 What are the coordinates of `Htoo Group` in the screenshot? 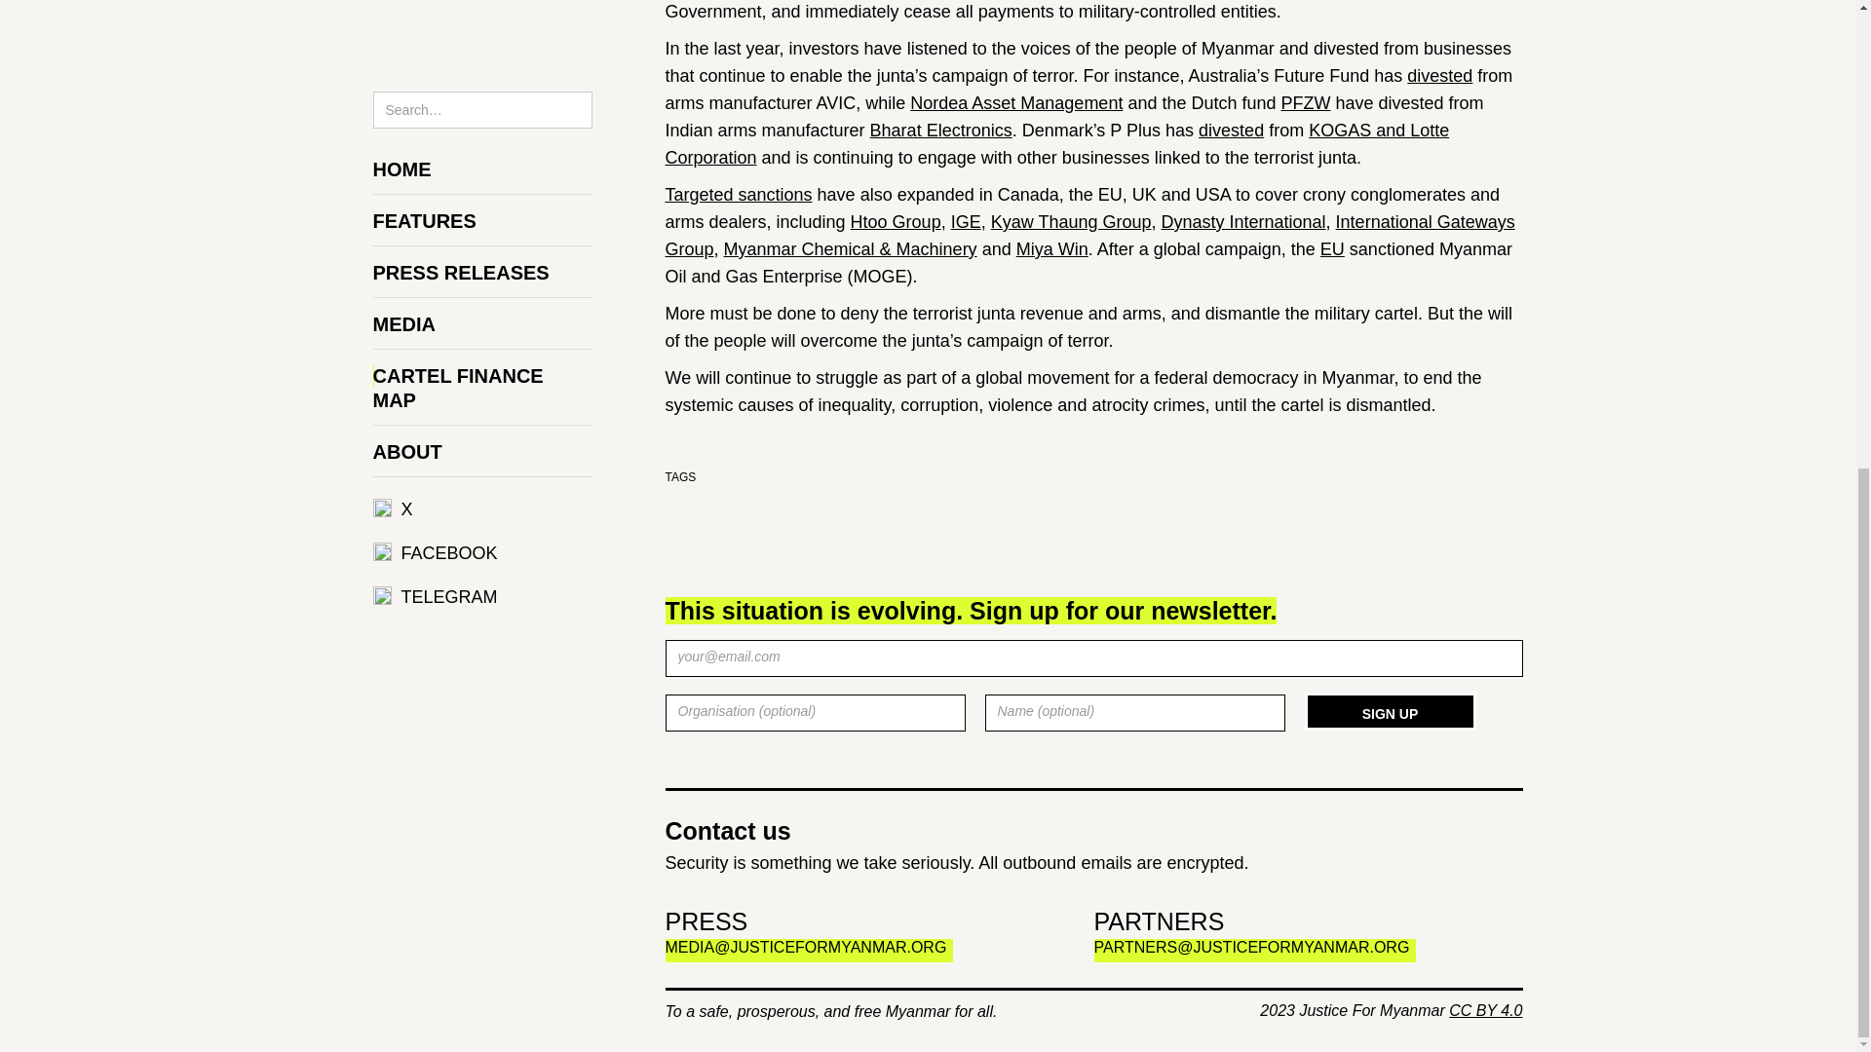 It's located at (896, 222).